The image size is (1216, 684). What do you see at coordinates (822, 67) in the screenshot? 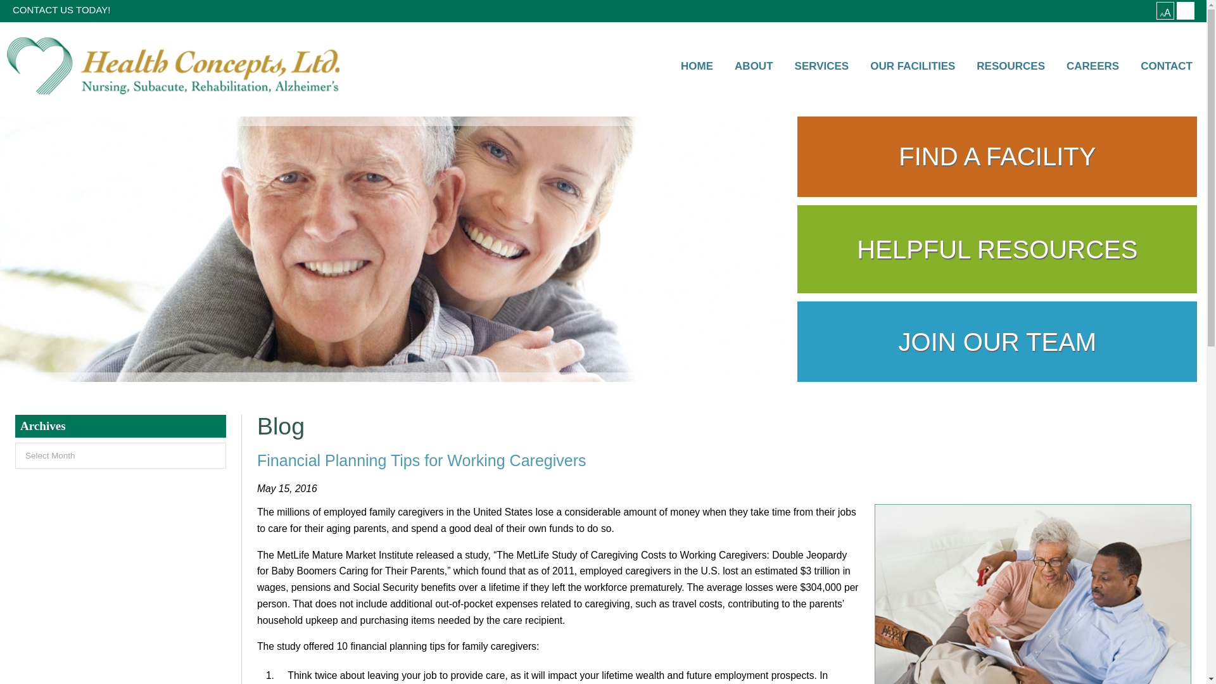
I see `SERVICES` at bounding box center [822, 67].